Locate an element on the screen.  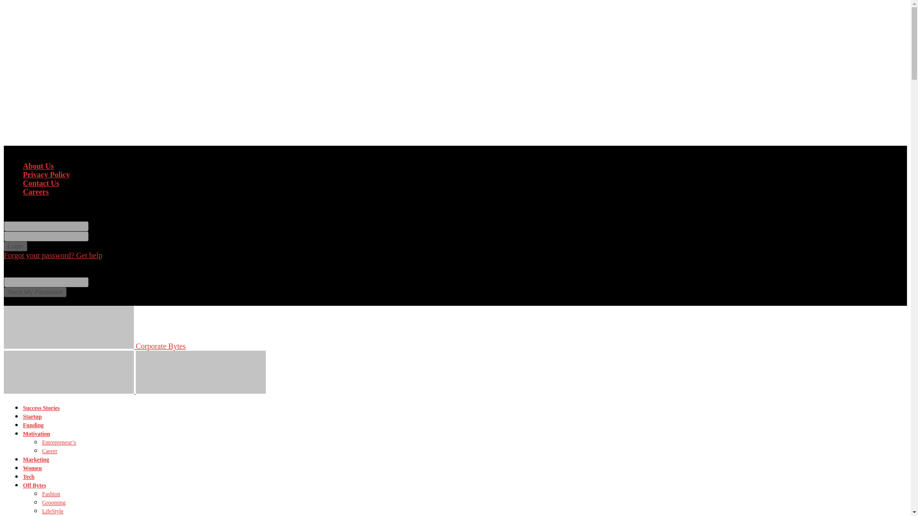
Privacy Policy is located at coordinates (46, 174).